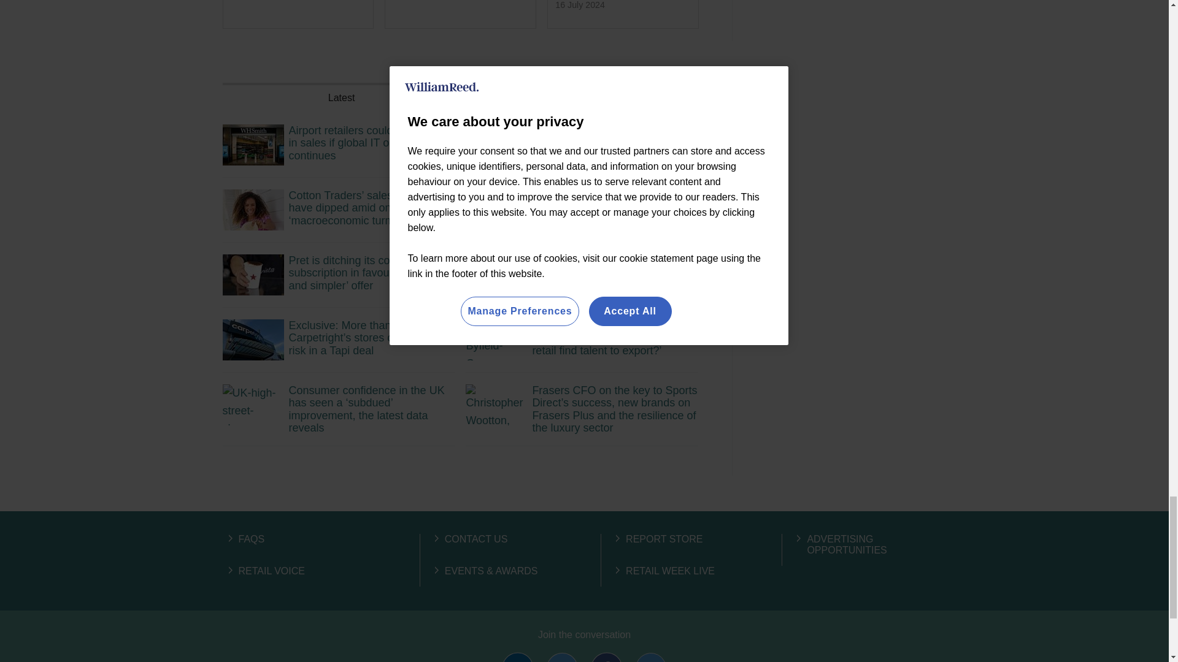 The width and height of the screenshot is (1178, 662). I want to click on Connect with us on LinkedIn, so click(517, 657).